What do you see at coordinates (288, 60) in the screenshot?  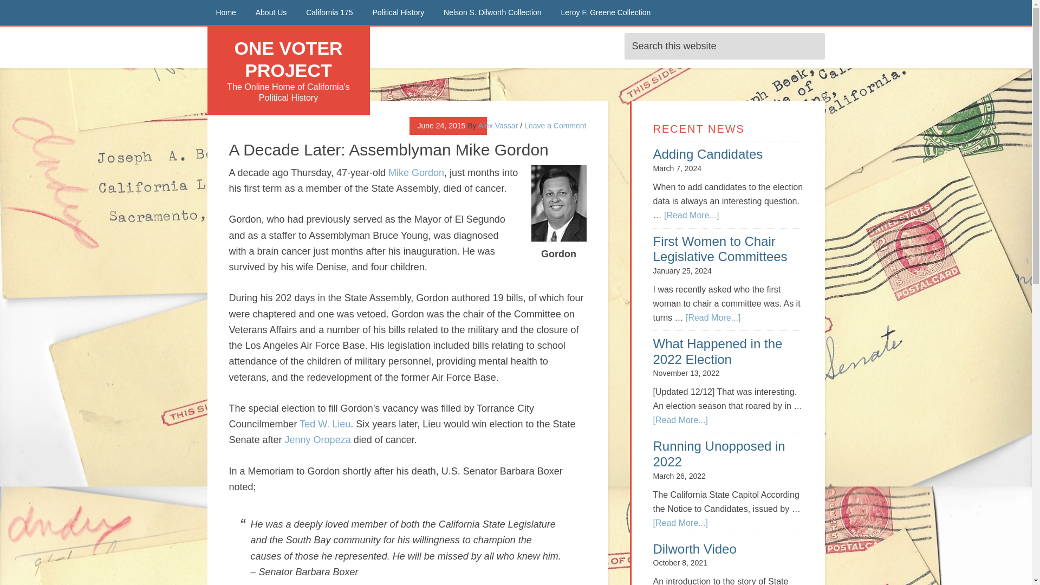 I see `ONE VOTER PROJECT` at bounding box center [288, 60].